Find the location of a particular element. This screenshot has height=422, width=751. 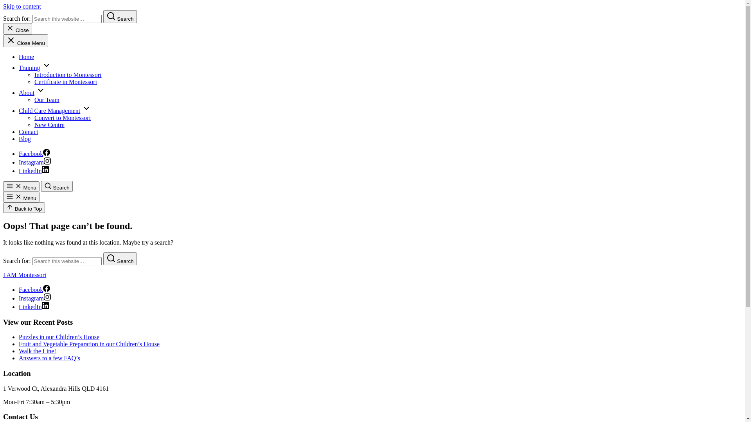

Search for: is located at coordinates (67, 19).